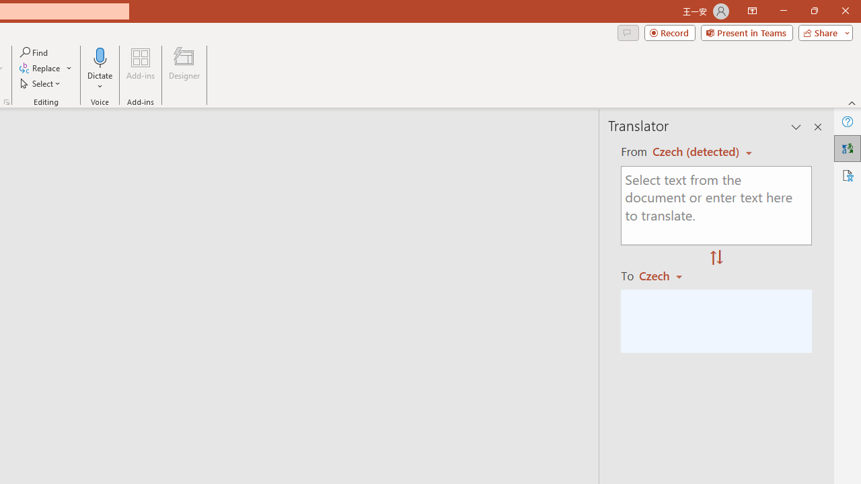  Describe the element at coordinates (698, 152) in the screenshot. I see `Czech (detected)` at that location.